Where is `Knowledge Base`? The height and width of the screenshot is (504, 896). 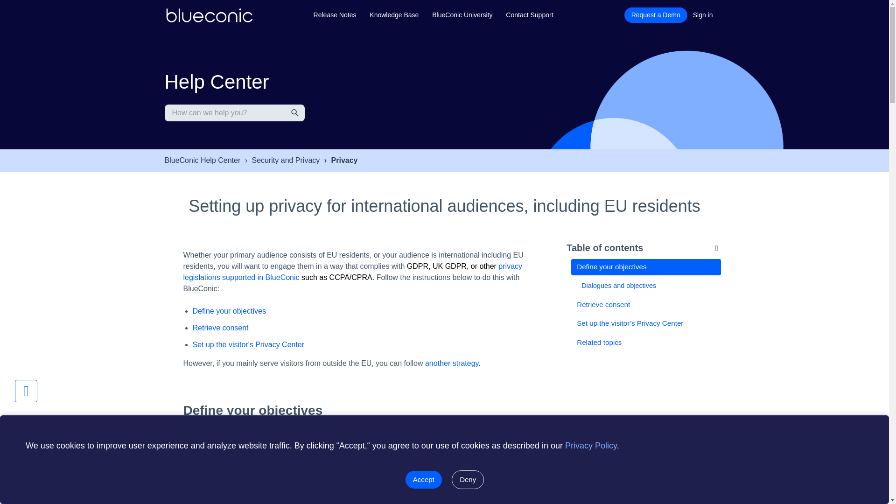 Knowledge Base is located at coordinates (394, 15).